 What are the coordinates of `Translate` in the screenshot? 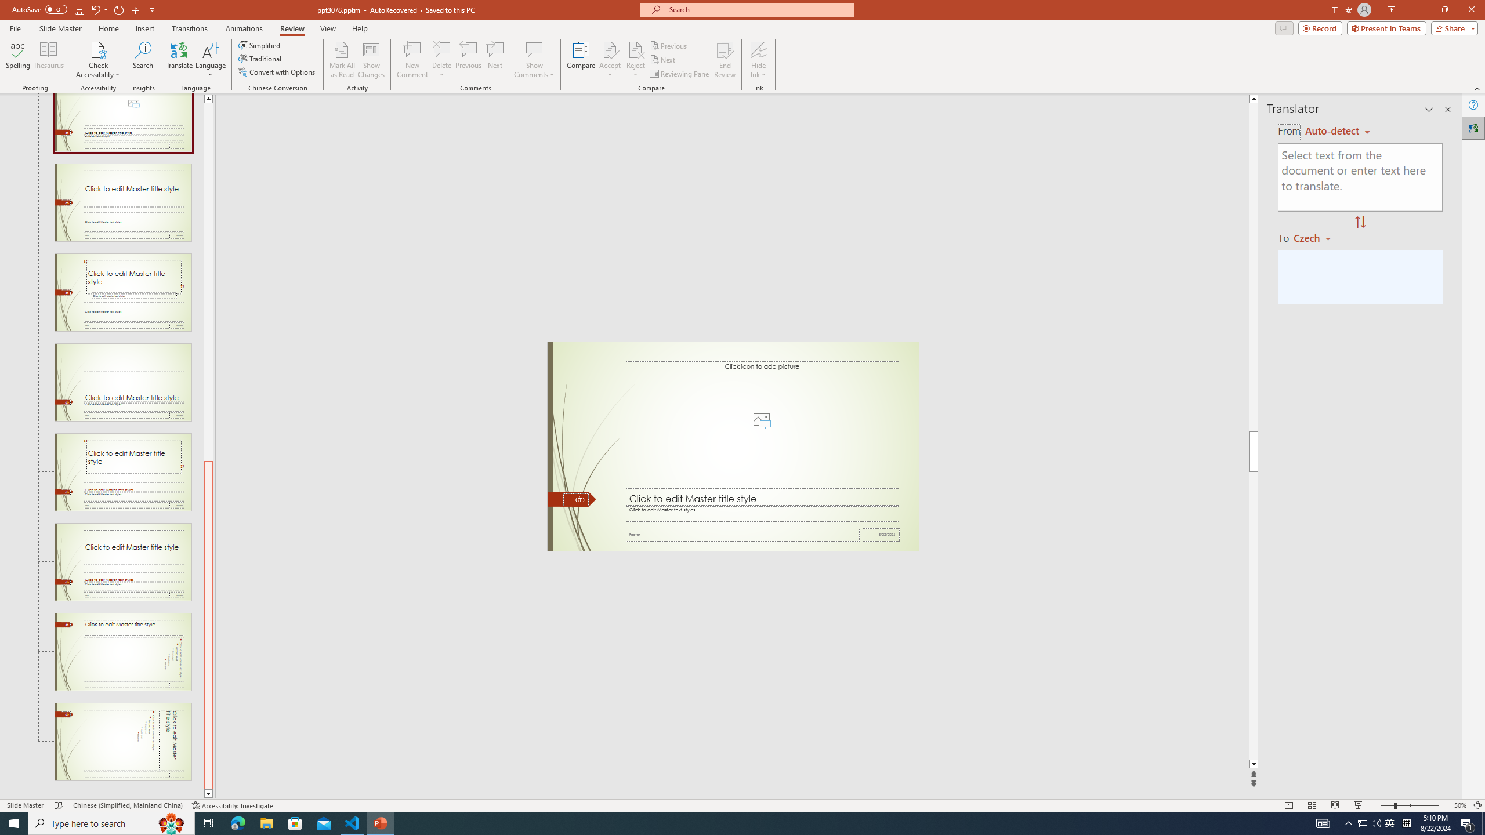 It's located at (180, 60).